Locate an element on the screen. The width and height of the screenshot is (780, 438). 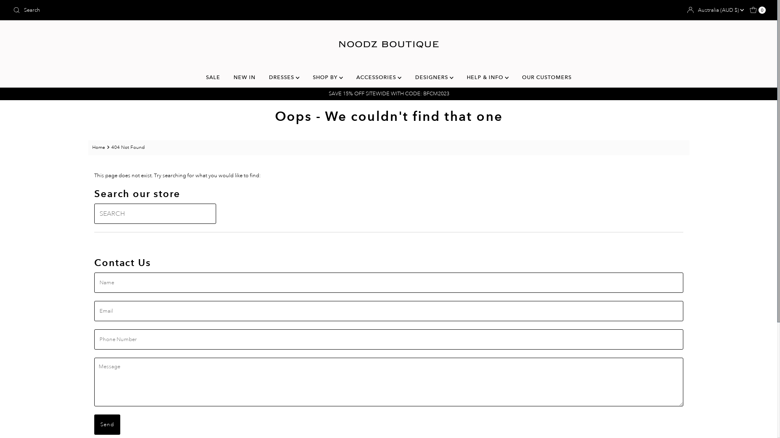
Search our store is located at coordinates (134, 10).